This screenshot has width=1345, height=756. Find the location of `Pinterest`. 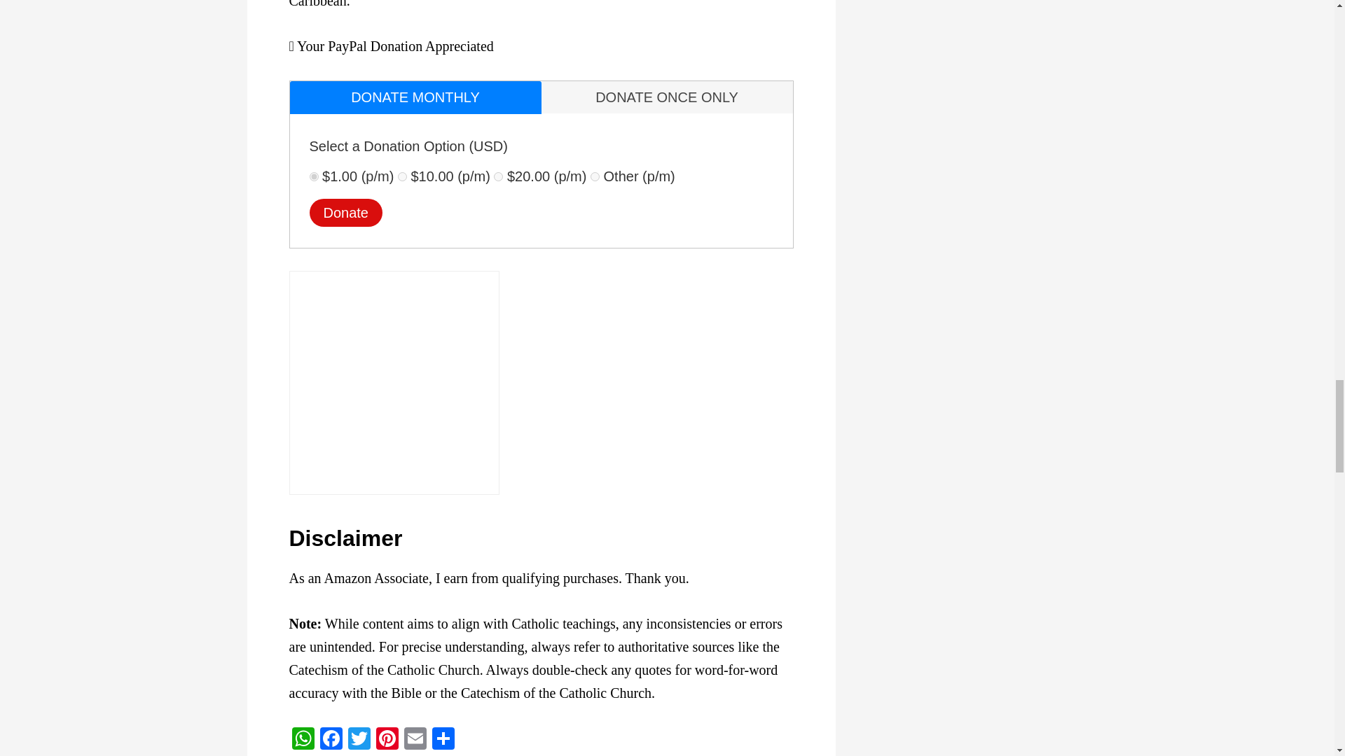

Pinterest is located at coordinates (387, 739).